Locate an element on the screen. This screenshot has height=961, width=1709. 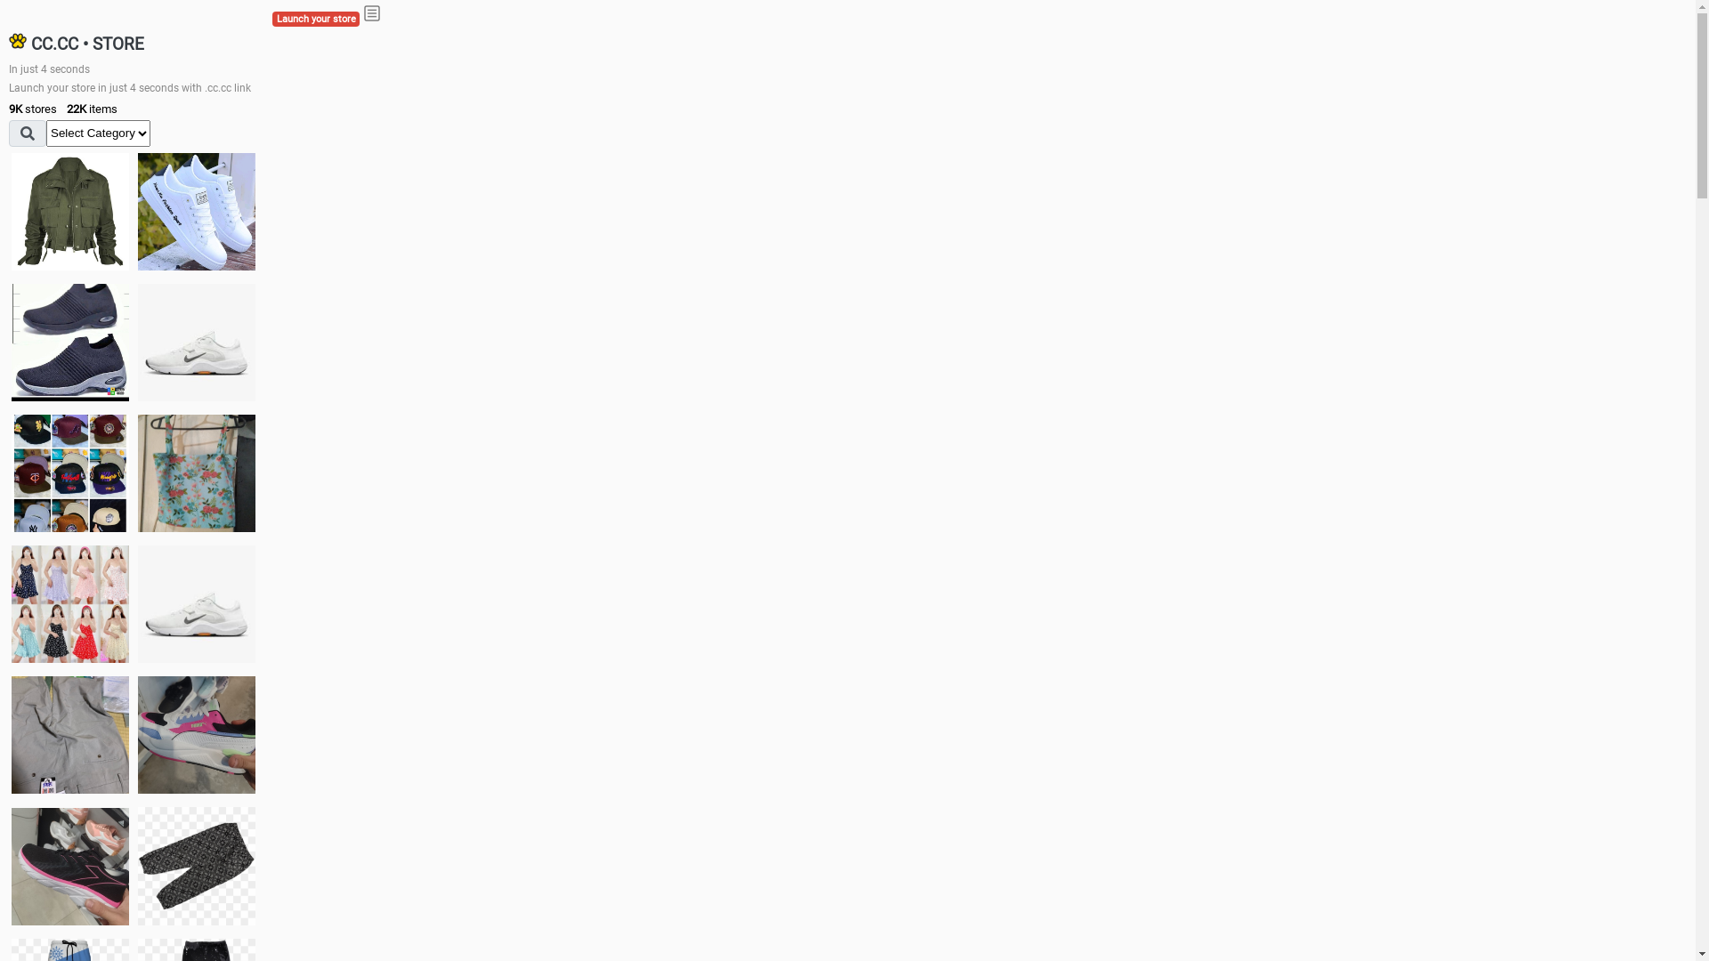
Things we need is located at coordinates (70, 473).